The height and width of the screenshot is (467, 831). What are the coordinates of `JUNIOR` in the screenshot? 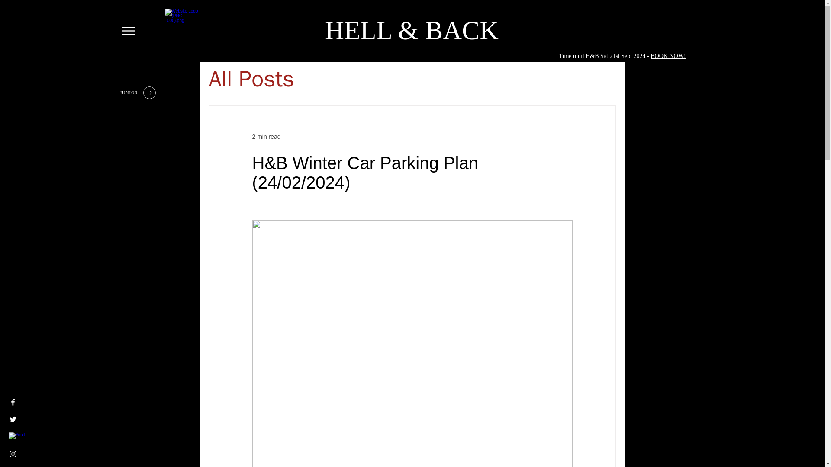 It's located at (139, 93).